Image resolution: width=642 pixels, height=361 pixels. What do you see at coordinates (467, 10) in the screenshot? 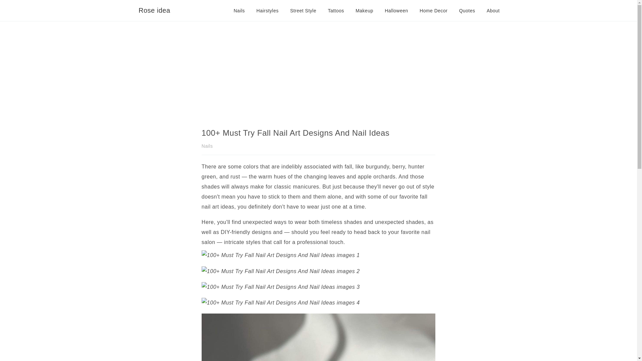
I see `Quotes` at bounding box center [467, 10].